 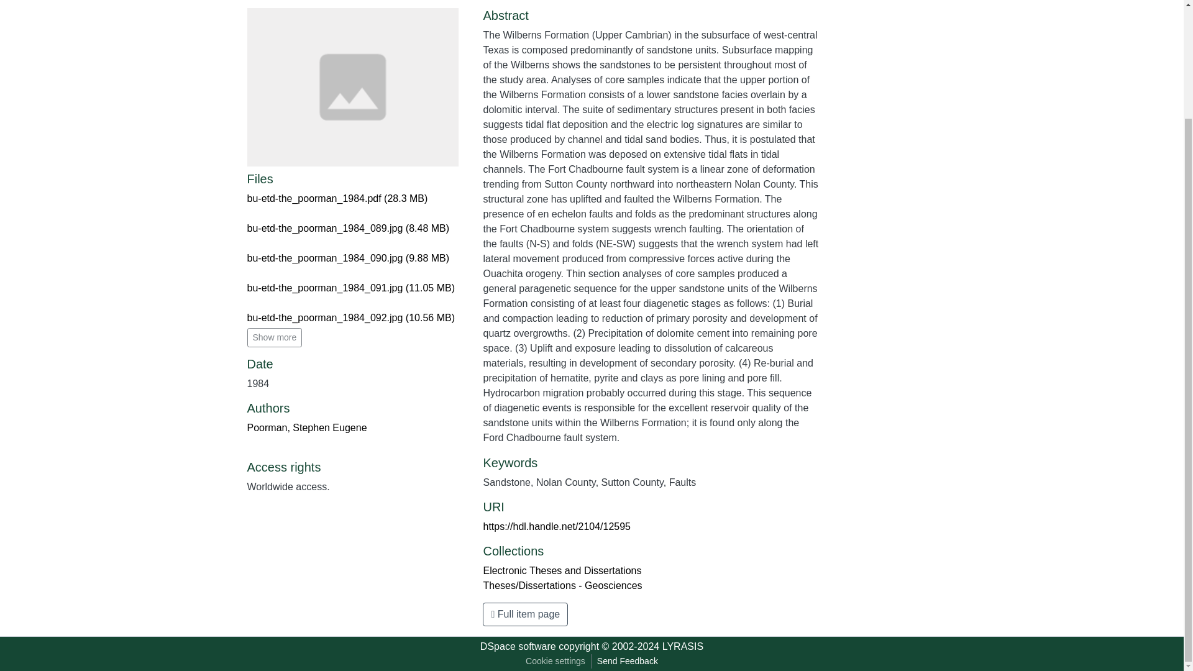 I want to click on Poorman, Stephen Eugene, so click(x=307, y=427).